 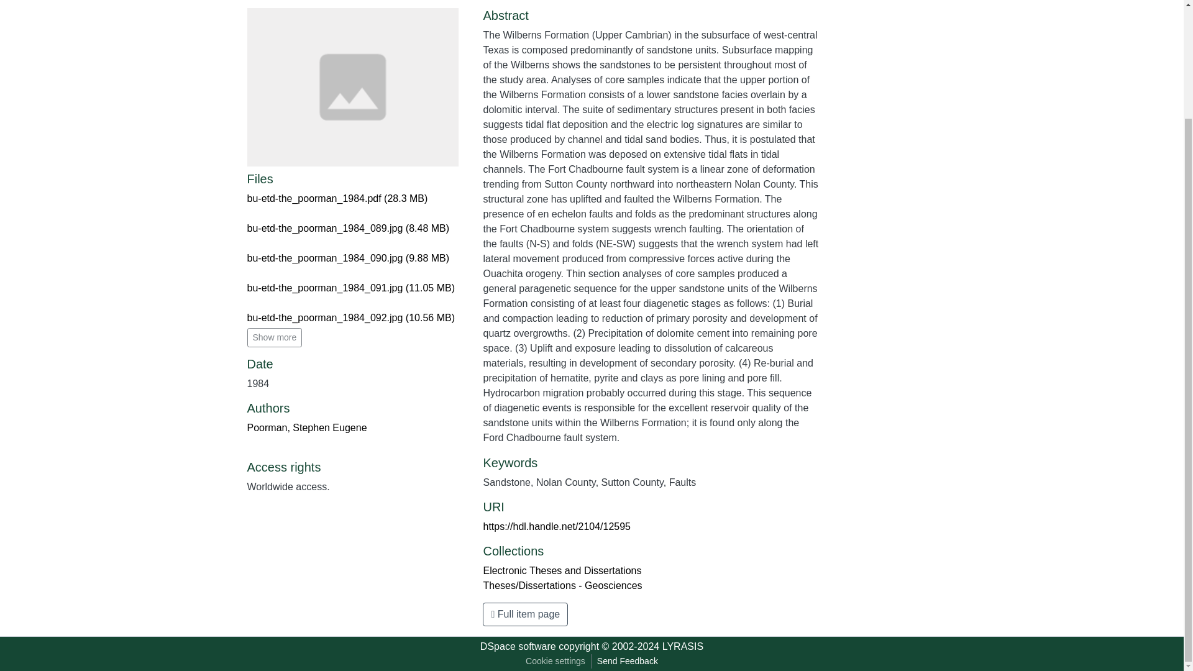 I want to click on Poorman, Stephen Eugene, so click(x=307, y=427).